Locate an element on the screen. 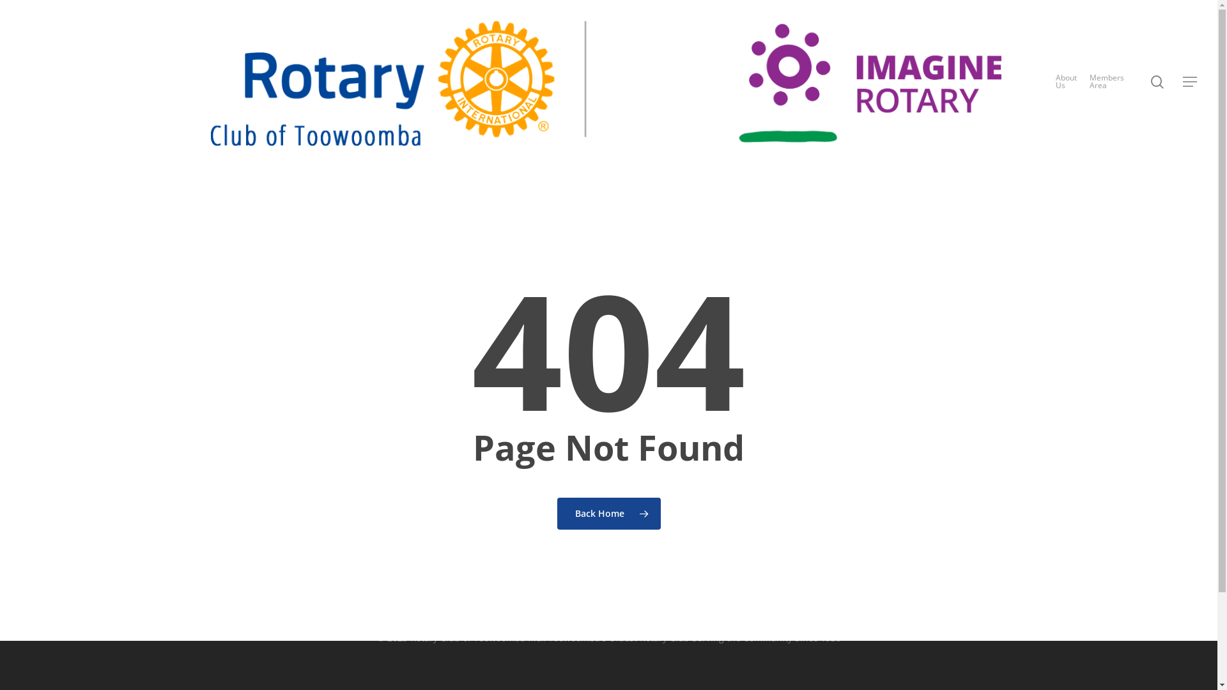 The image size is (1227, 690). facebook is located at coordinates (586, 597).